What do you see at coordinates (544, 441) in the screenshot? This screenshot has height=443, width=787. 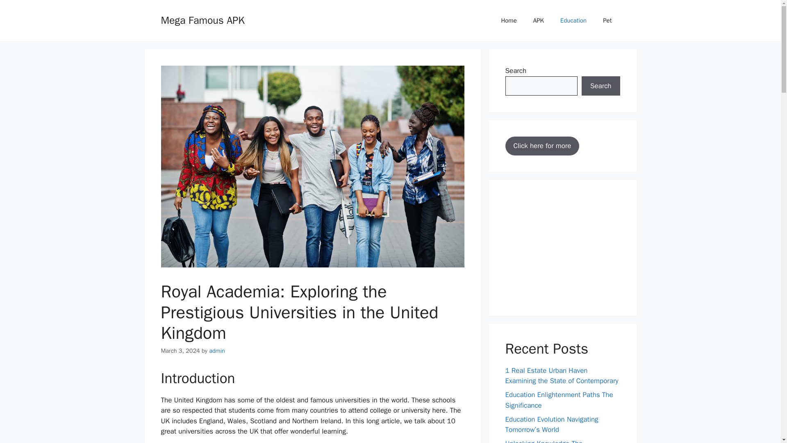 I see `Unlocking Knowledge The Educational Process` at bounding box center [544, 441].